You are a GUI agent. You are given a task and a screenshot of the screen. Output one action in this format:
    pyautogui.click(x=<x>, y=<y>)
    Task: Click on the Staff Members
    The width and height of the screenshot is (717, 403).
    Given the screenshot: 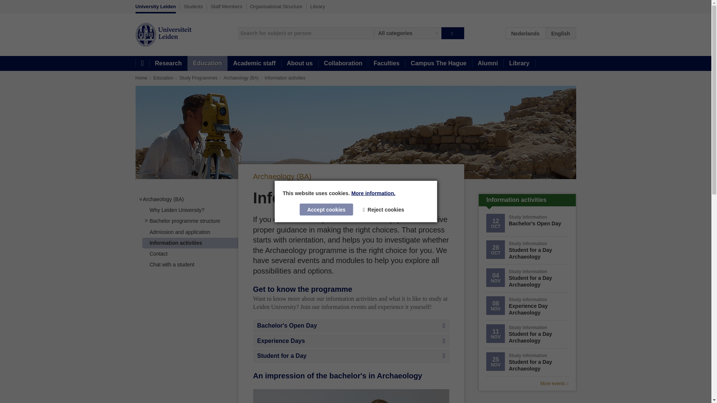 What is the action you would take?
    pyautogui.click(x=226, y=6)
    